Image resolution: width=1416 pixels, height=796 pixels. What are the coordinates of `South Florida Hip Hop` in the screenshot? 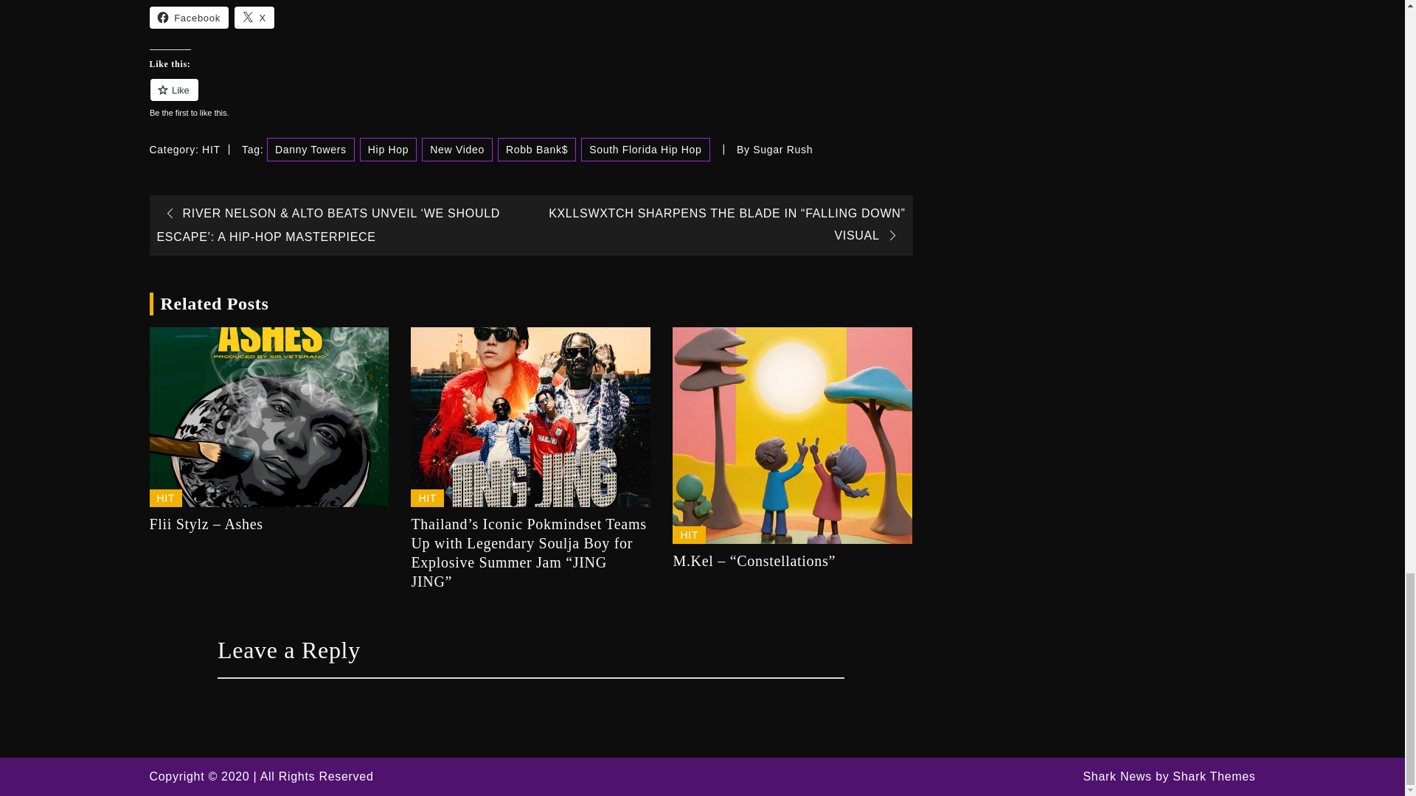 It's located at (645, 149).